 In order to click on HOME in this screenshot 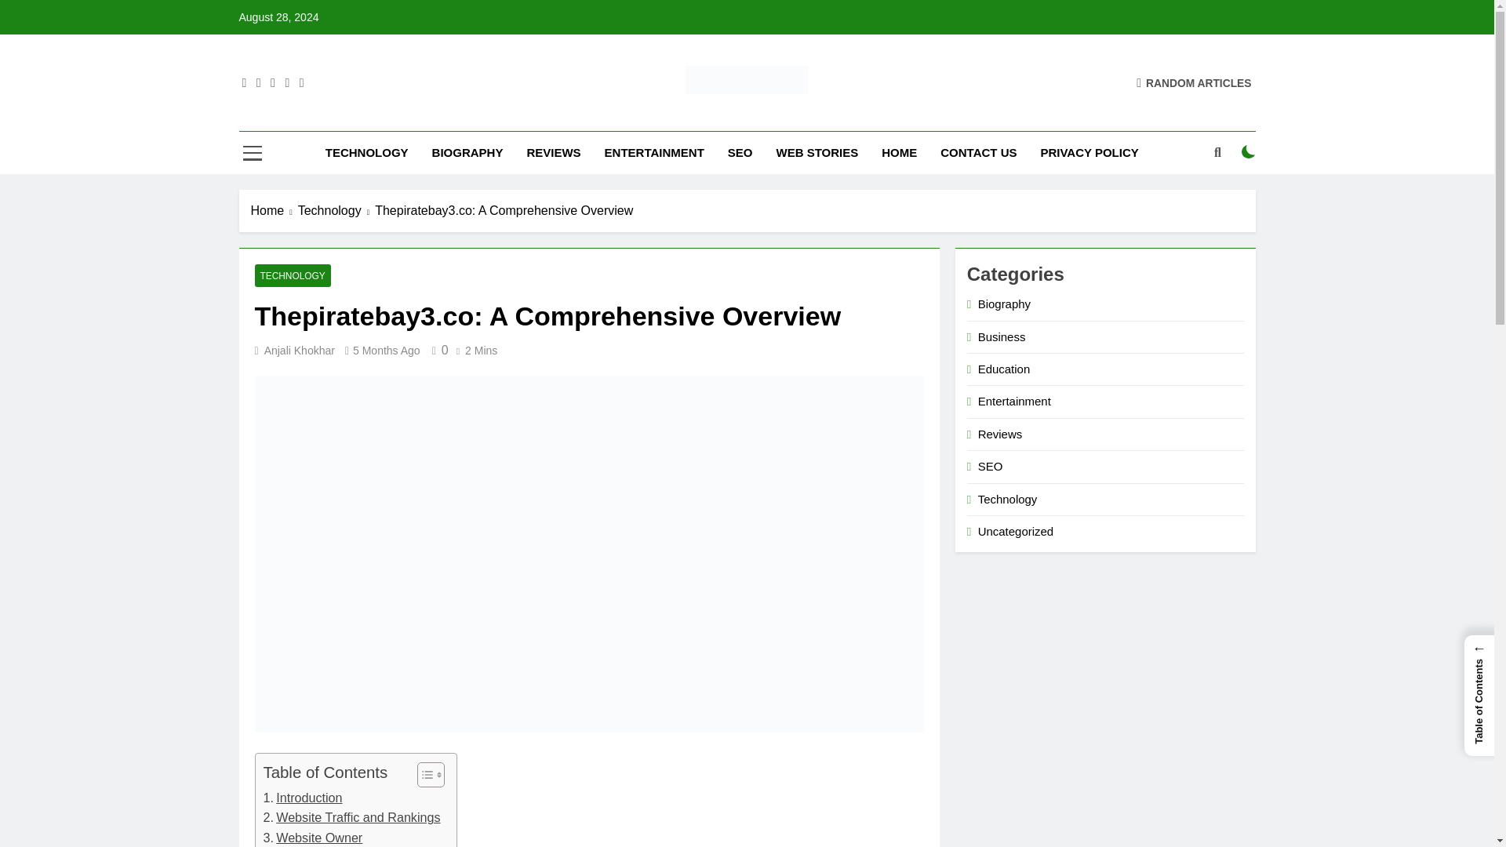, I will do `click(899, 153)`.